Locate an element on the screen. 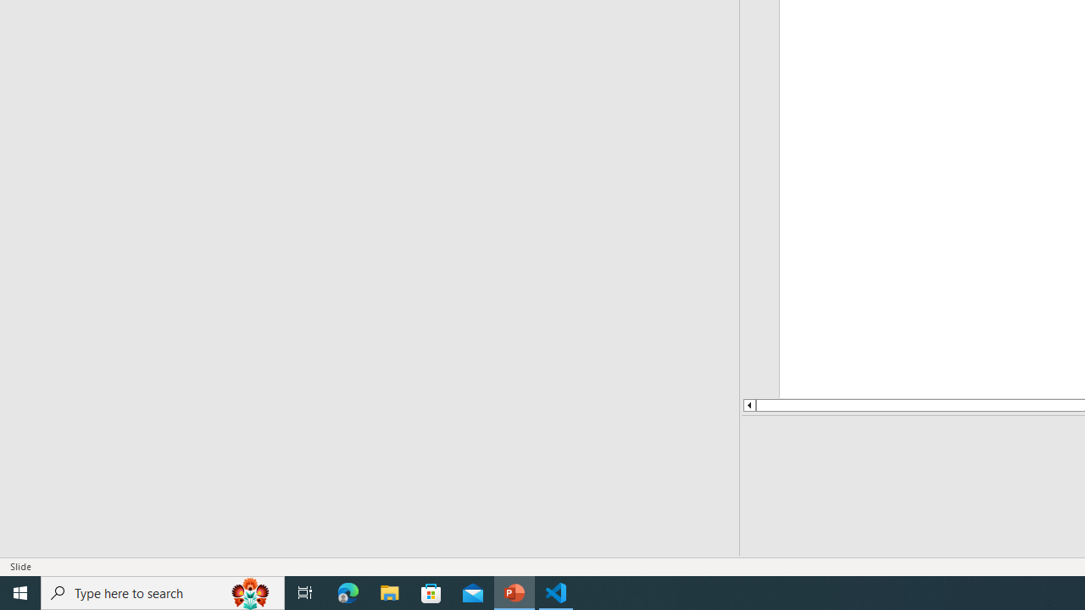  Microsoft Edge is located at coordinates (348, 593).